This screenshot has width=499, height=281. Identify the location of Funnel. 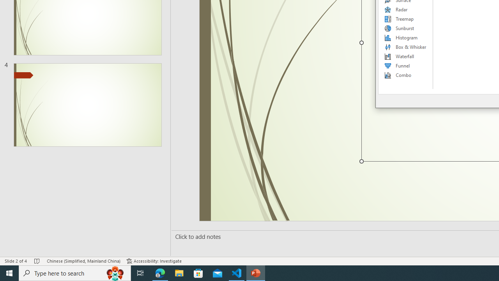
(406, 66).